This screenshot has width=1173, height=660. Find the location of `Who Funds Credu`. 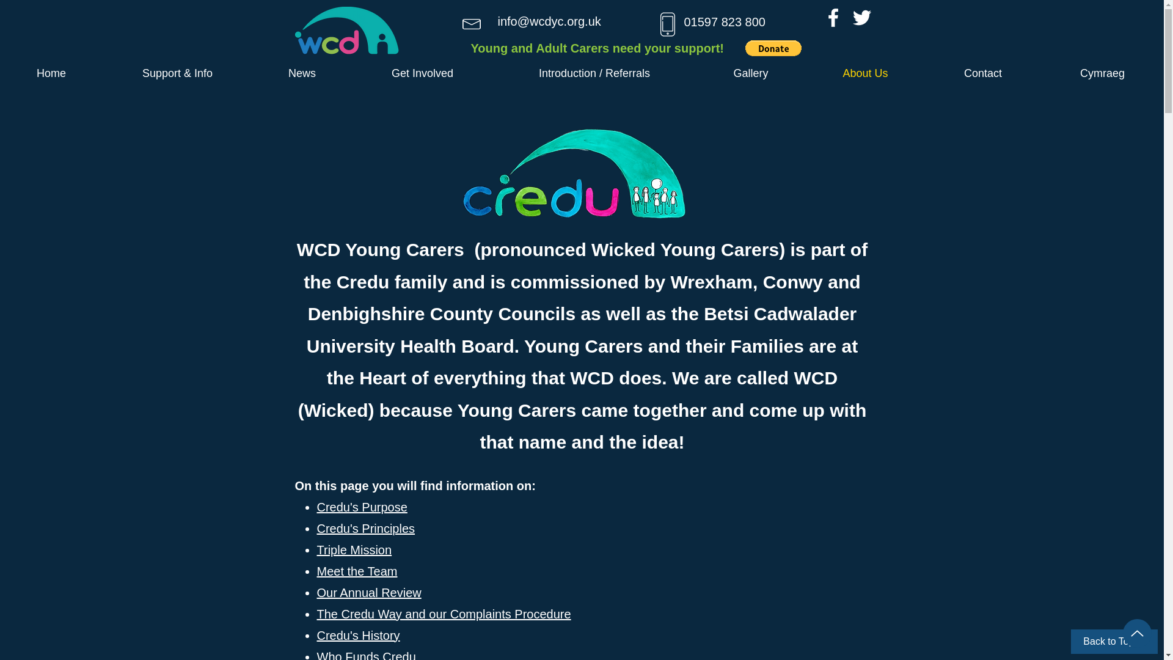

Who Funds Credu is located at coordinates (365, 655).